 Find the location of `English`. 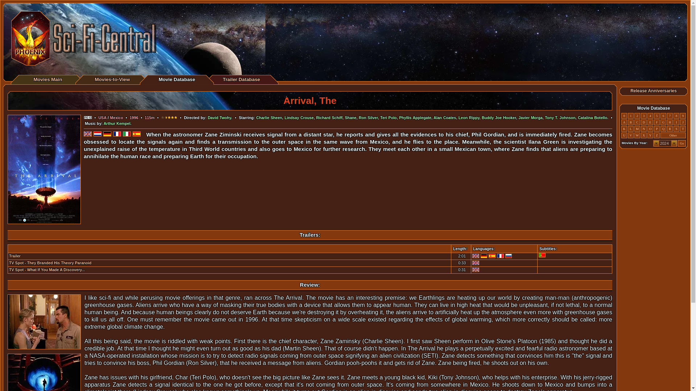

English is located at coordinates (476, 256).